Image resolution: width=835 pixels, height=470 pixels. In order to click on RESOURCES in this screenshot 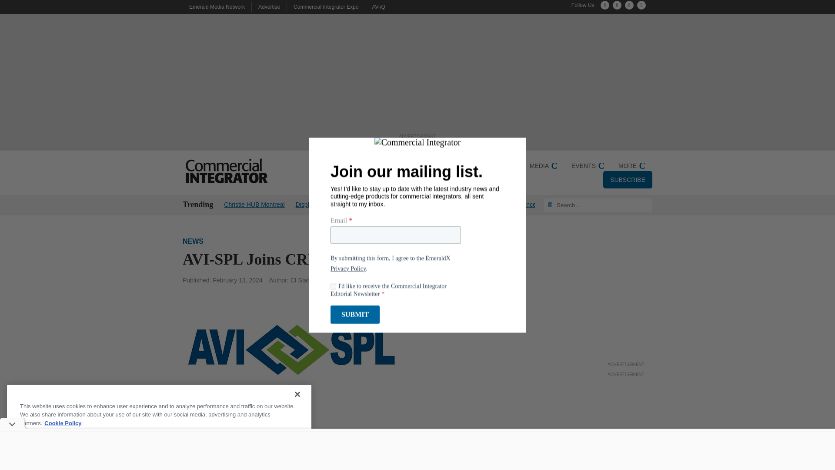, I will do `click(445, 165)`.